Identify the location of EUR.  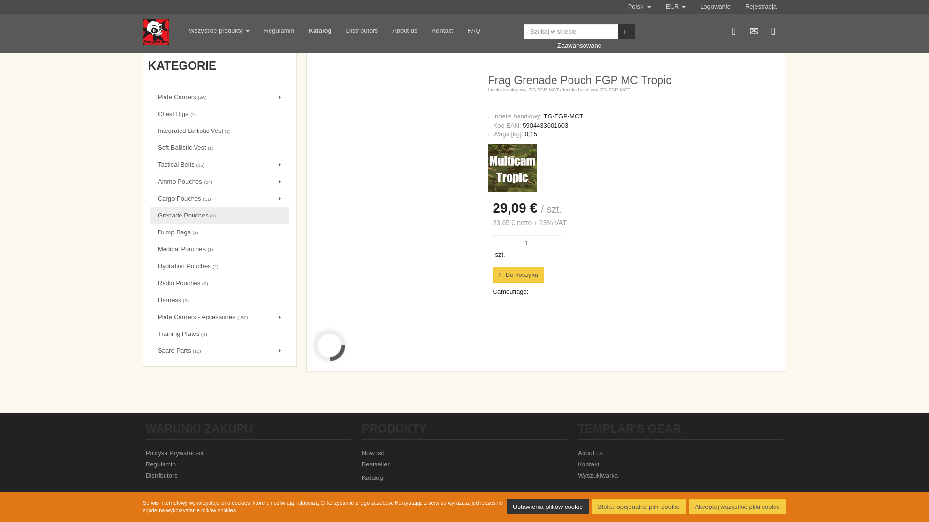
(675, 7).